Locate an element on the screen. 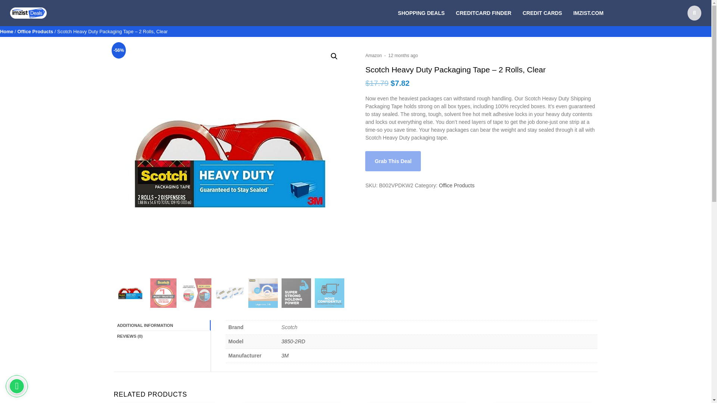 The height and width of the screenshot is (403, 717). ADDITIONAL INFORMATION is located at coordinates (164, 325).